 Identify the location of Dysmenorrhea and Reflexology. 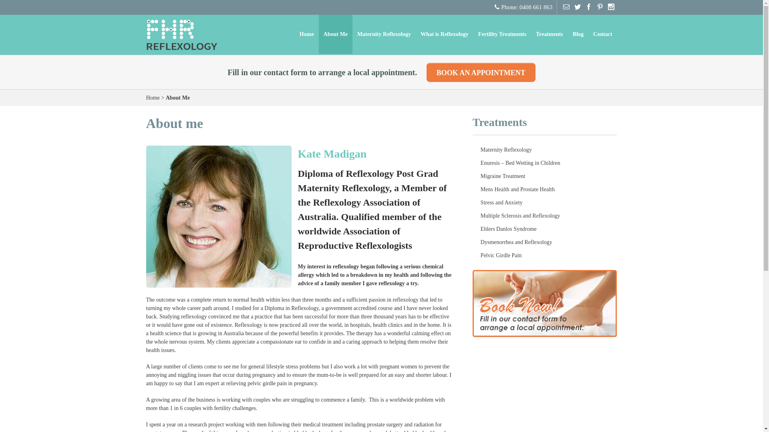
(545, 242).